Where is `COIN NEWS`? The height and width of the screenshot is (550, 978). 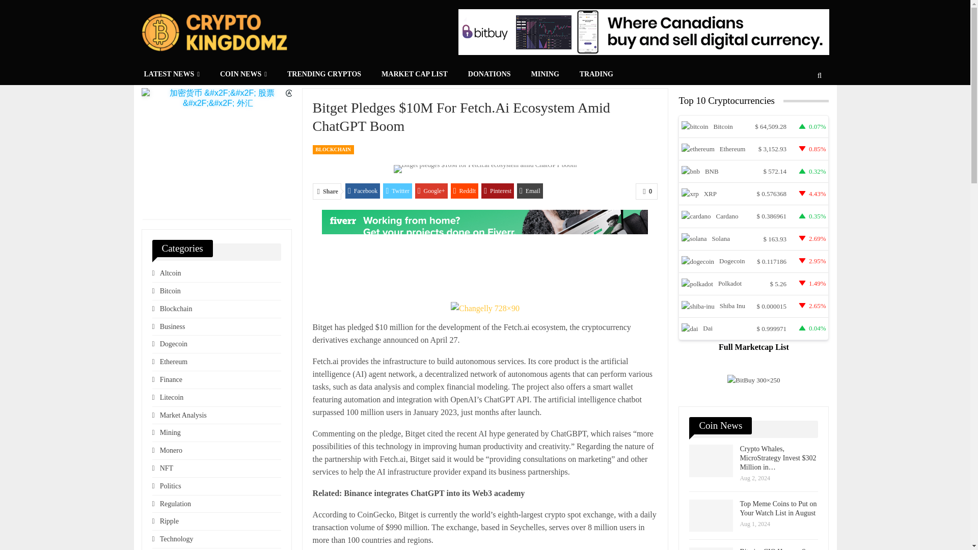 COIN NEWS is located at coordinates (243, 74).